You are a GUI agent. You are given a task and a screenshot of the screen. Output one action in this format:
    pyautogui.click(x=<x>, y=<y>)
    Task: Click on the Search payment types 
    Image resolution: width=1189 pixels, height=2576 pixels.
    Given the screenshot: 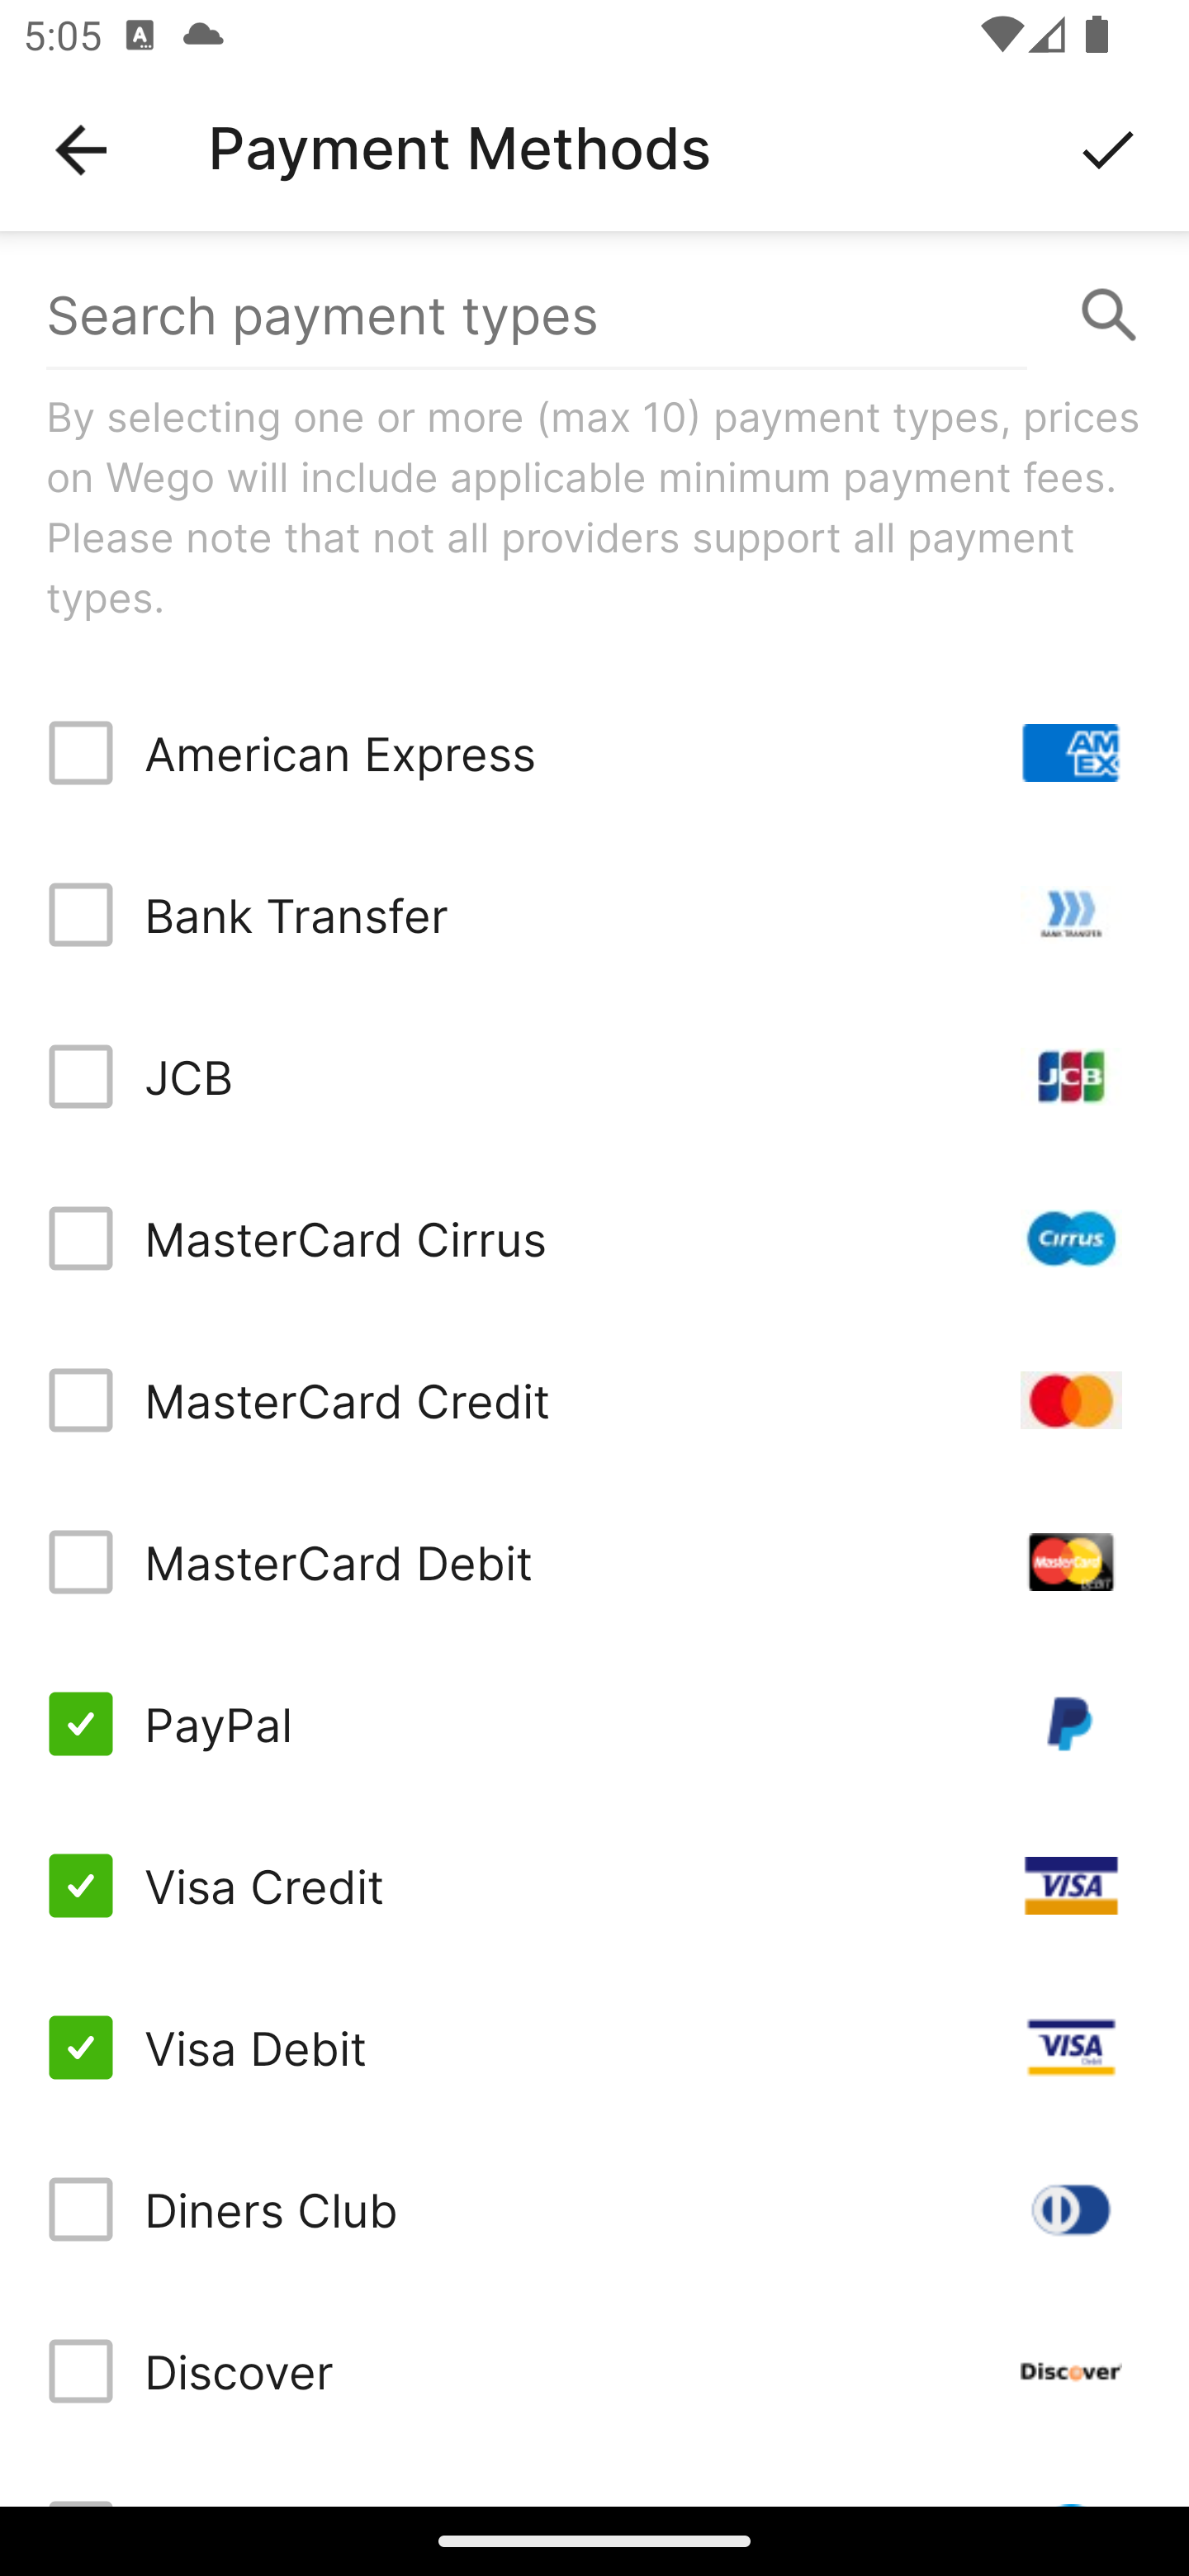 What is the action you would take?
    pyautogui.click(x=594, y=315)
    